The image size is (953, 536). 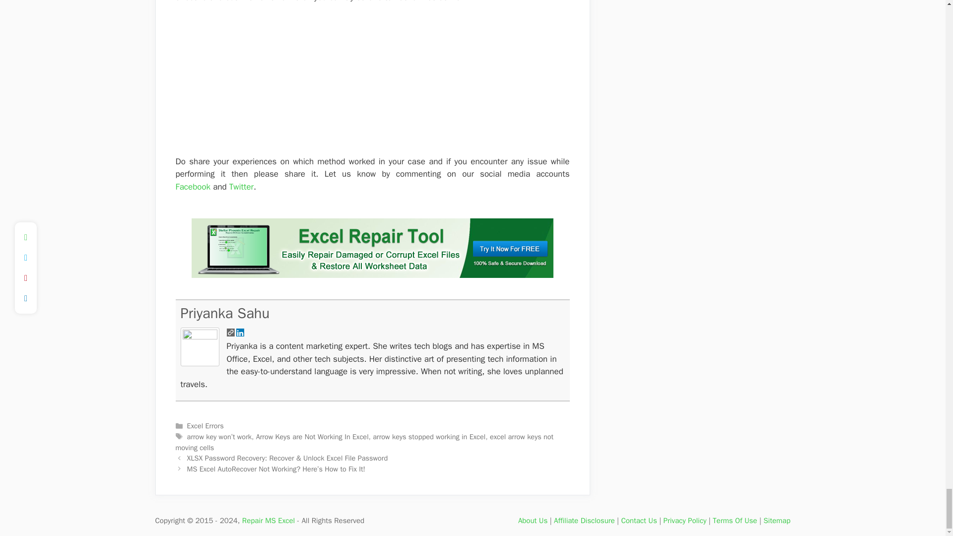 I want to click on Try Excel Repair Now, so click(x=372, y=275).